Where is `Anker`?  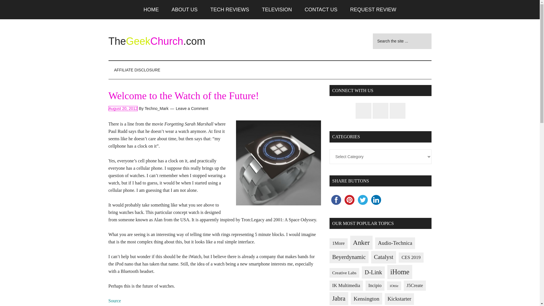
Anker is located at coordinates (362, 243).